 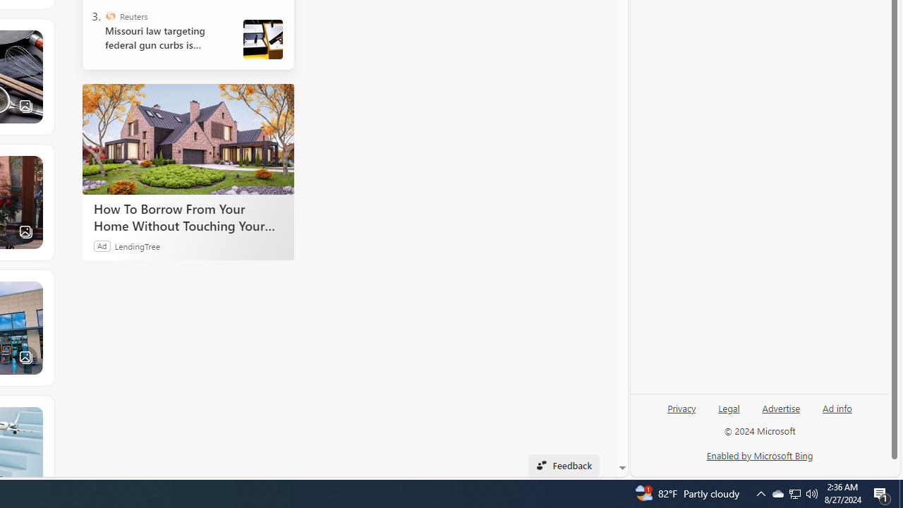 I want to click on Advertise, so click(x=782, y=407).